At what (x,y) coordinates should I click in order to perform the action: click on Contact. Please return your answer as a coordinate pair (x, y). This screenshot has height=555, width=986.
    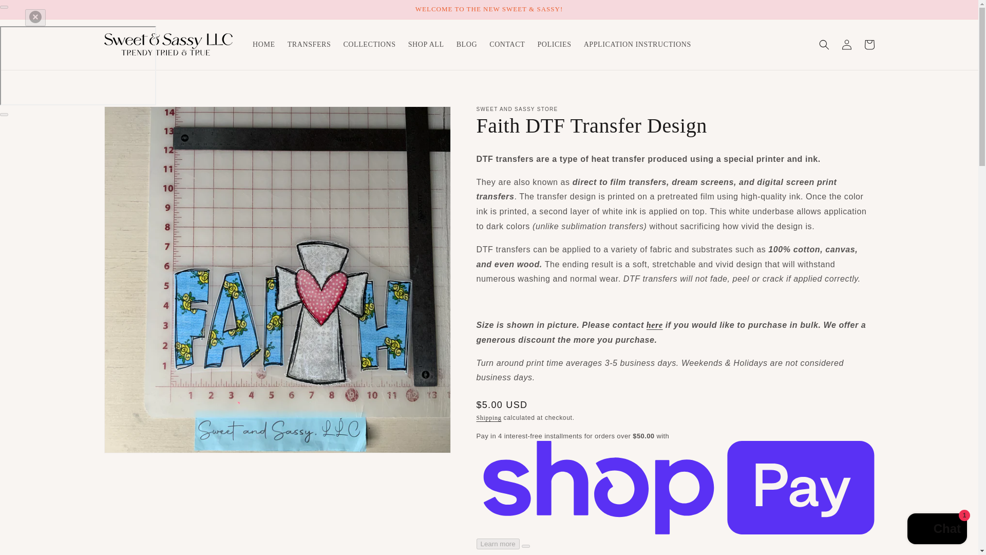
    Looking at the image, I should click on (654, 325).